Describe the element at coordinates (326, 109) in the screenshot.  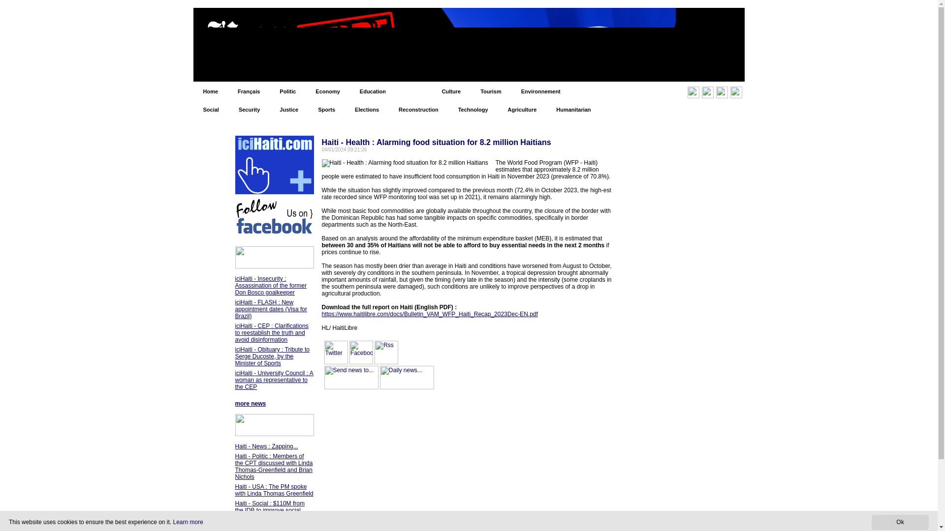
I see `Sports` at that location.